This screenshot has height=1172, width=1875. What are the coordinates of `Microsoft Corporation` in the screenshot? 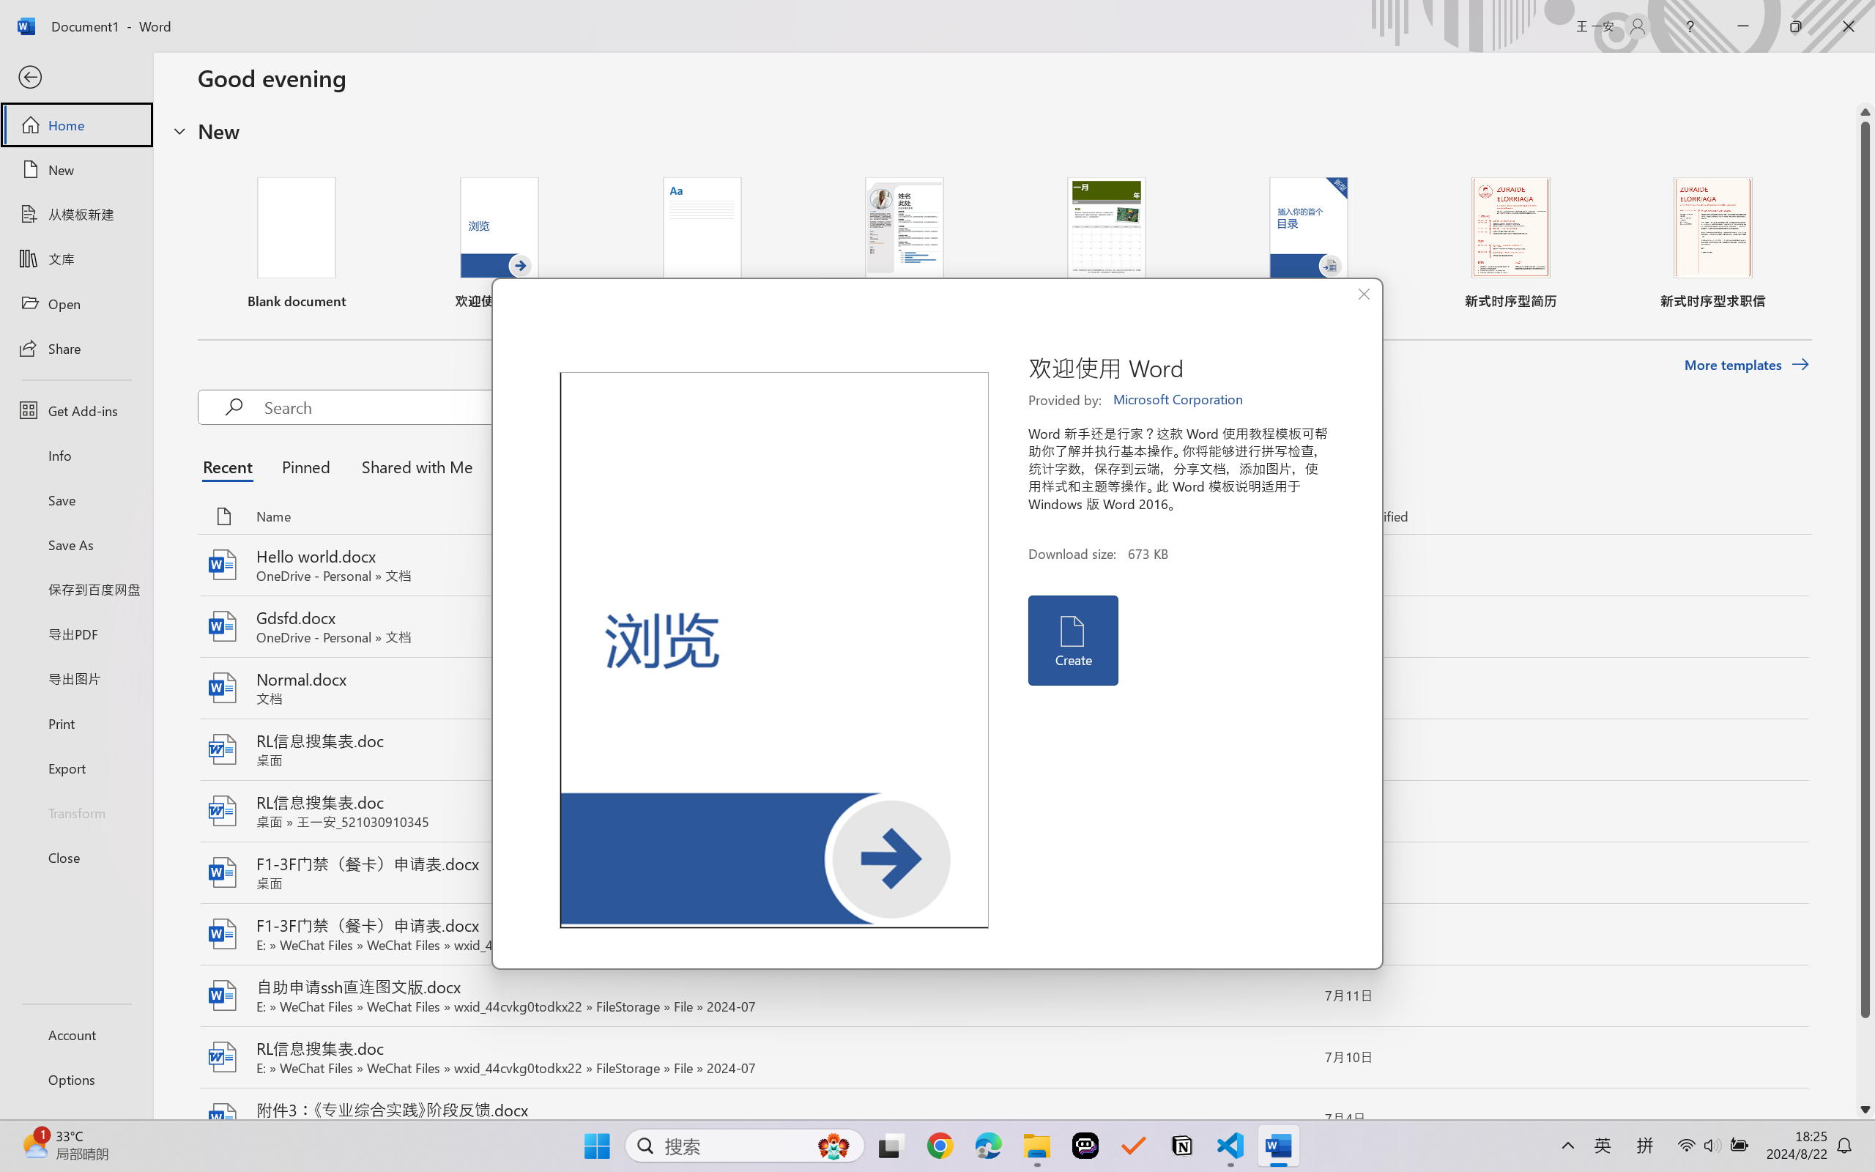 It's located at (1179, 400).